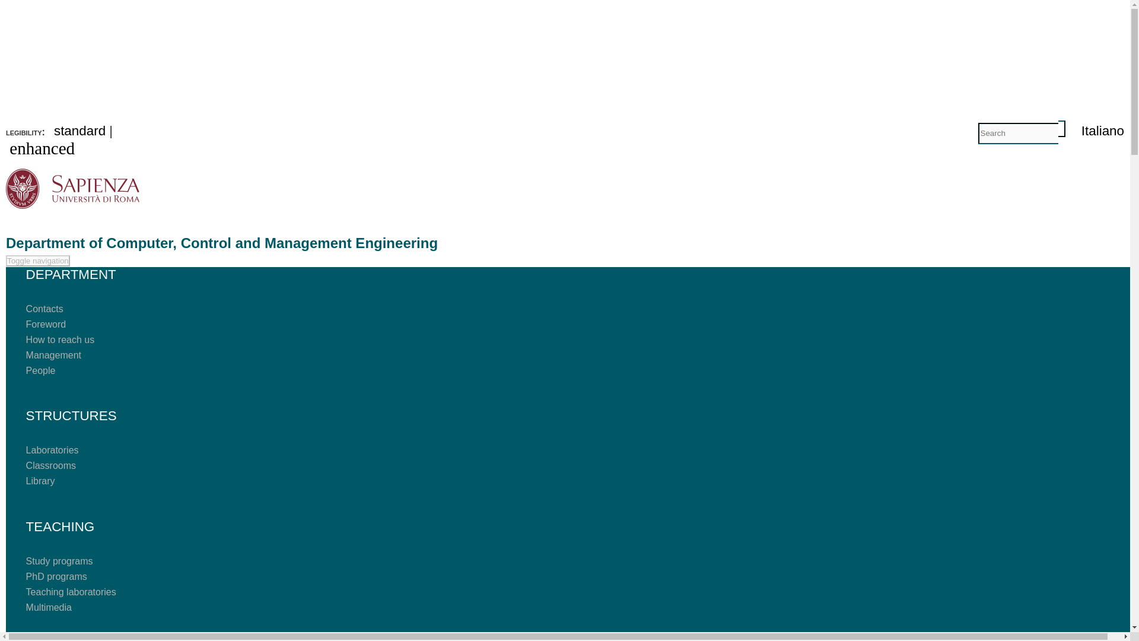  Describe the element at coordinates (42, 148) in the screenshot. I see `enhanced` at that location.